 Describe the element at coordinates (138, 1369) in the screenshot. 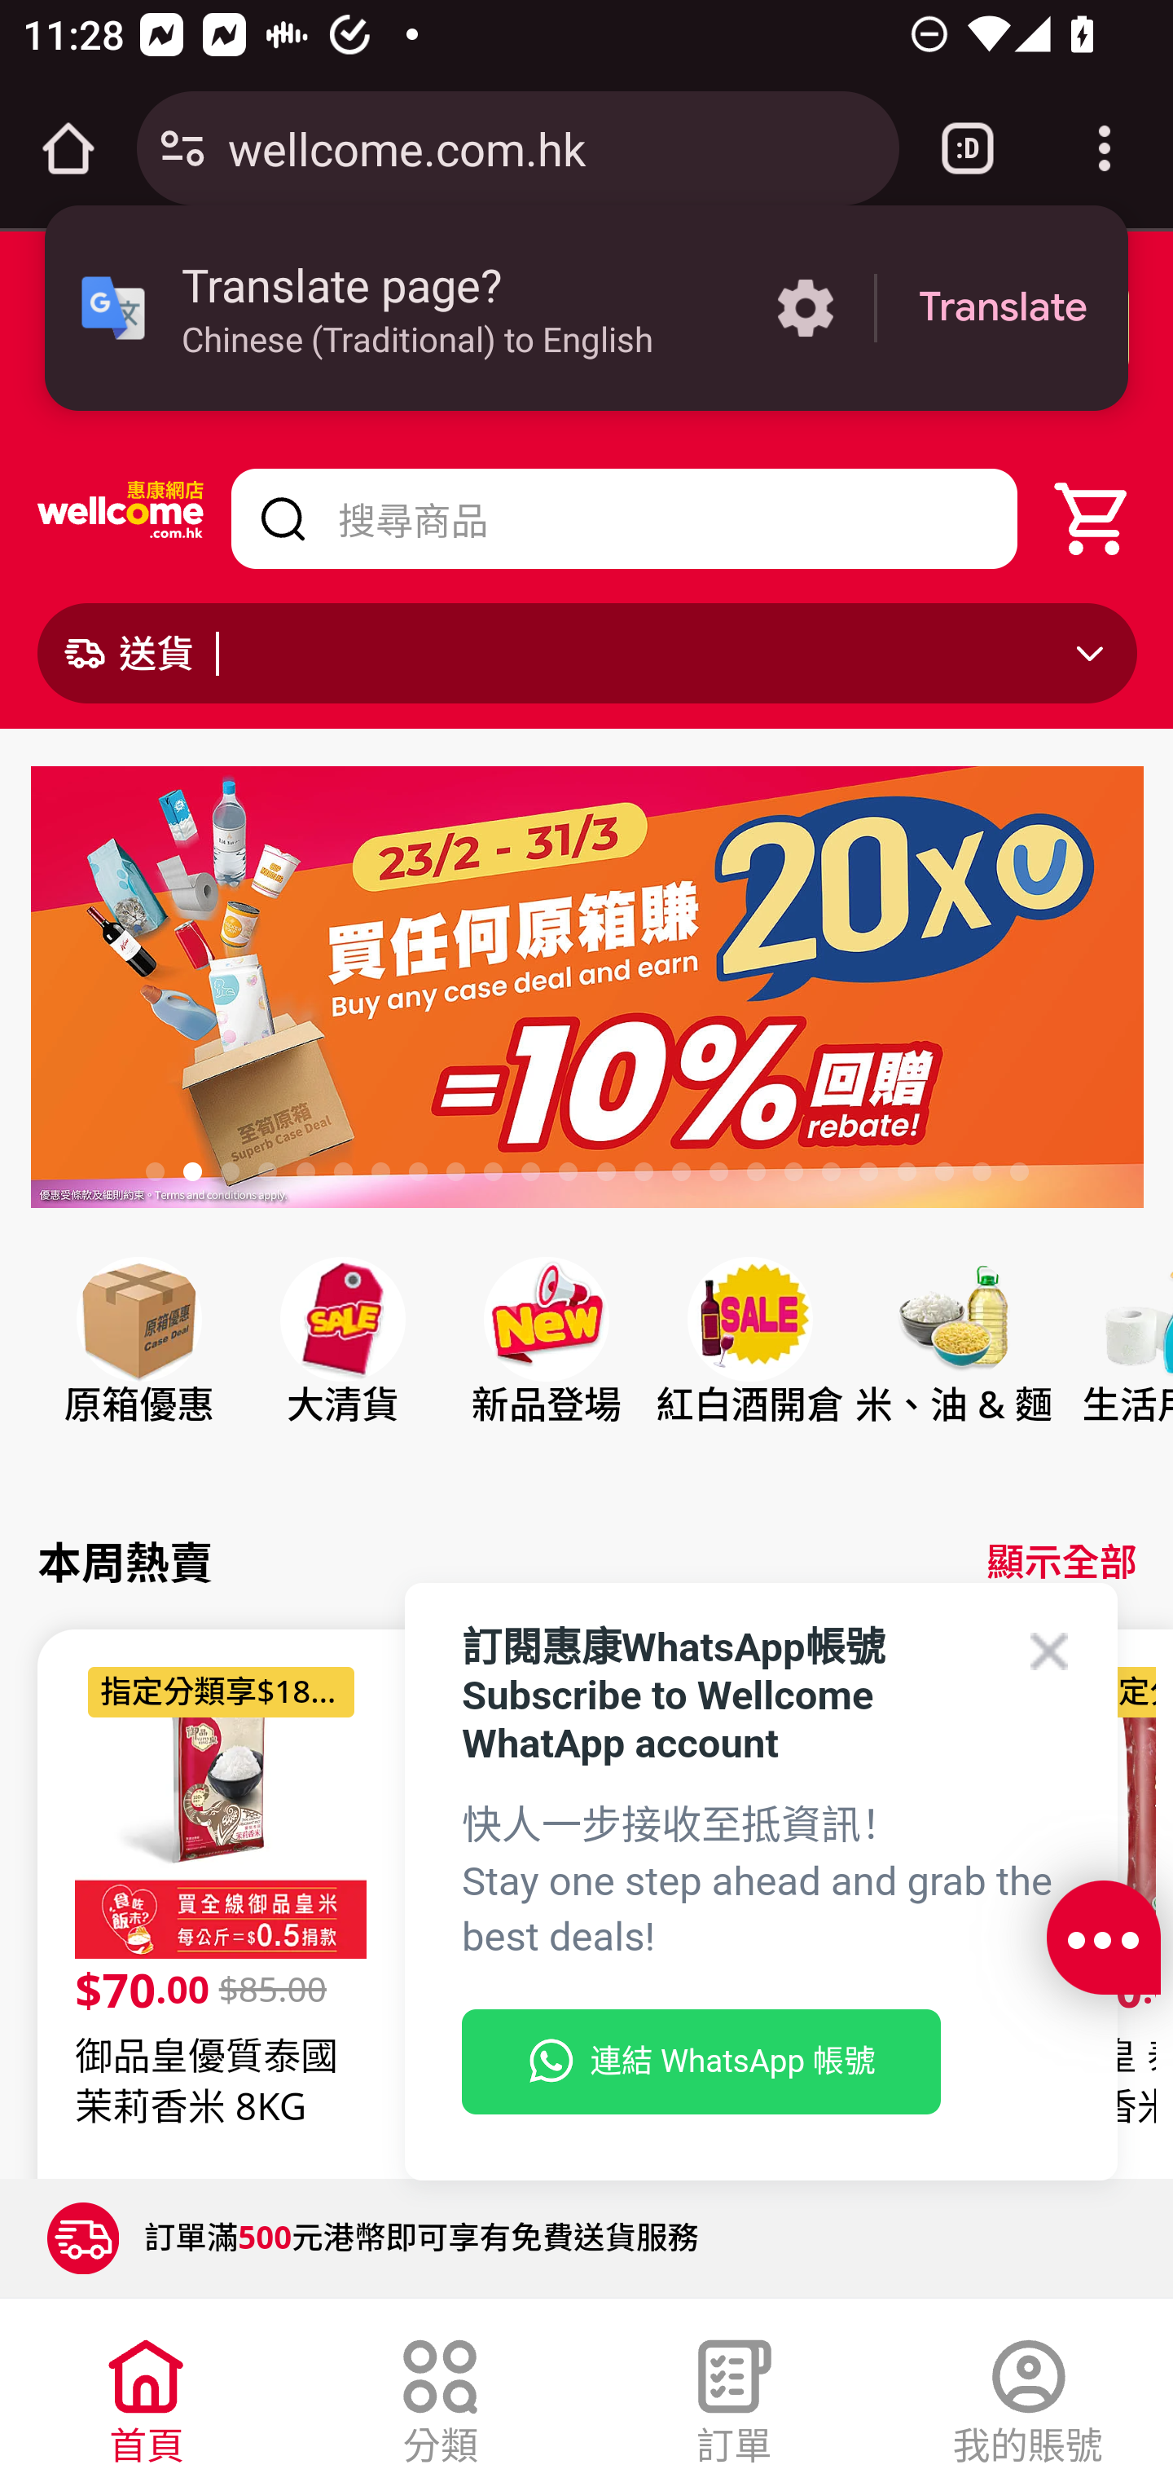

I see `原箱優惠 d10f707e-149a-4982-83eb-a14dff1023b9_ 原箱優惠` at that location.